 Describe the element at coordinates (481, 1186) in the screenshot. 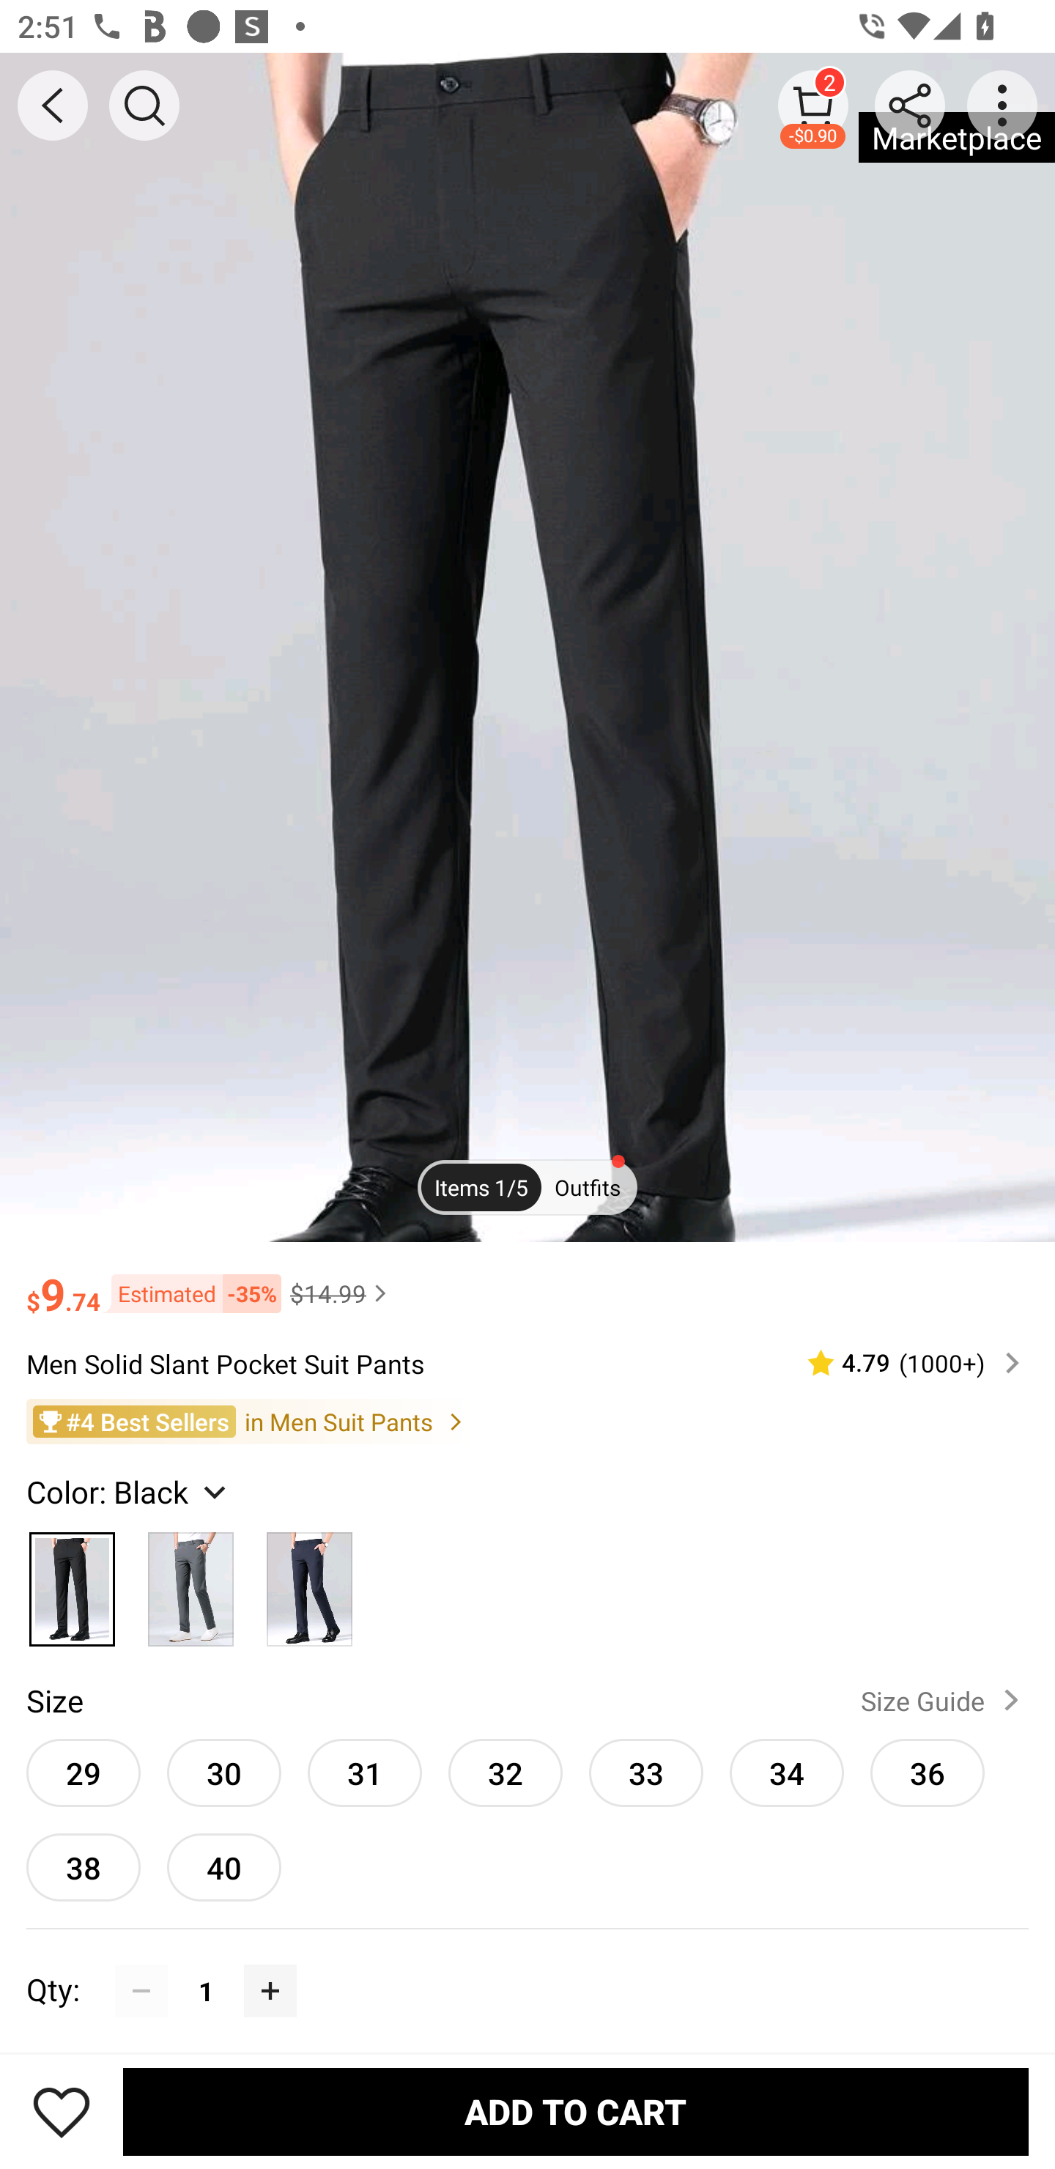

I see `Items 1/5` at that location.